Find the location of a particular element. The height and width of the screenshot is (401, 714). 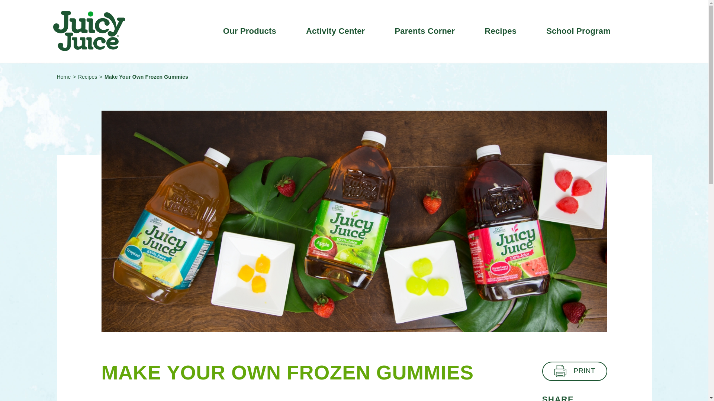

Recipes is located at coordinates (87, 76).